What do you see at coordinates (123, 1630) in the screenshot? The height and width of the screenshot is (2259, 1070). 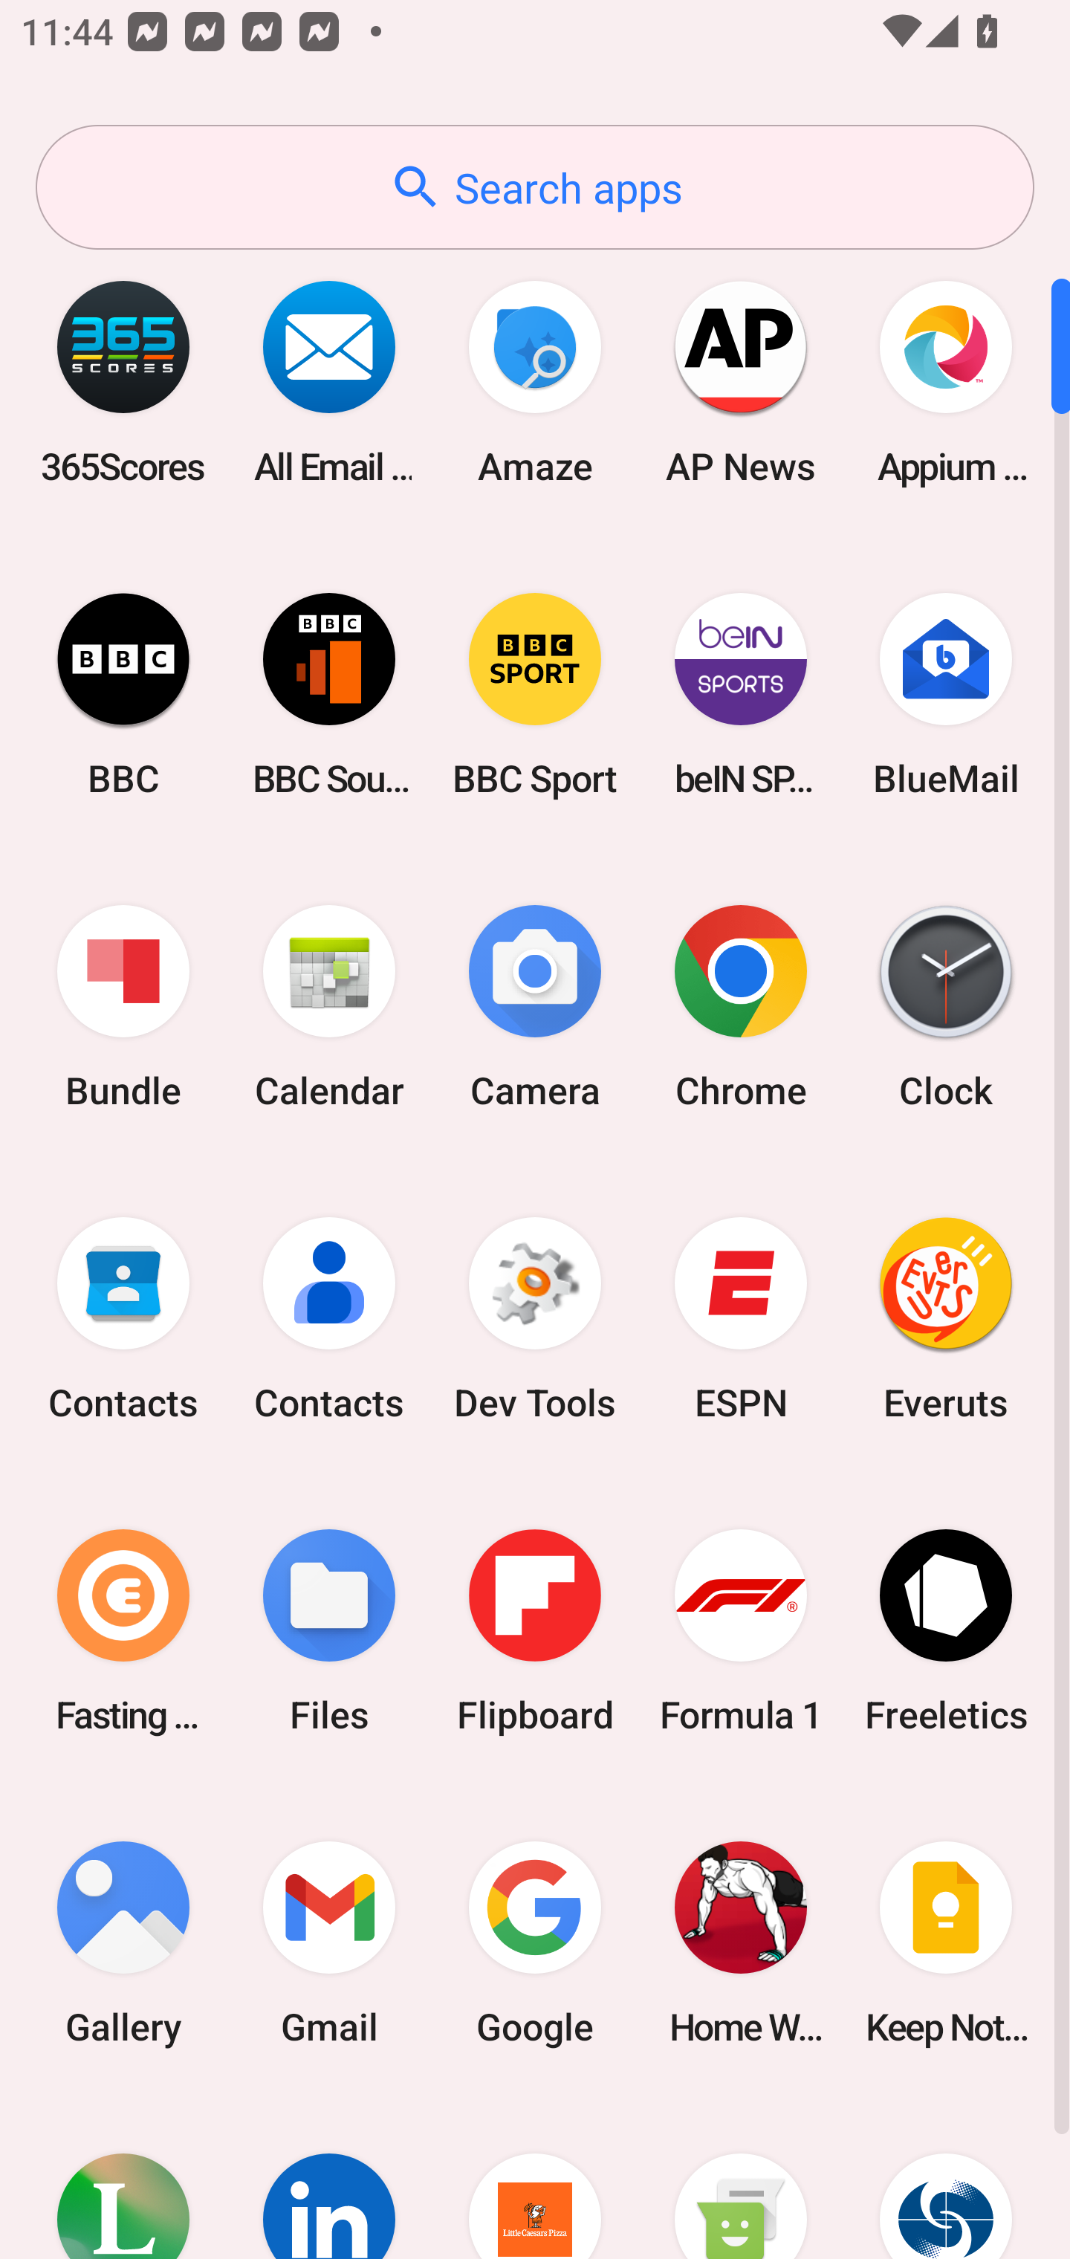 I see `Fasting Coach` at bounding box center [123, 1630].